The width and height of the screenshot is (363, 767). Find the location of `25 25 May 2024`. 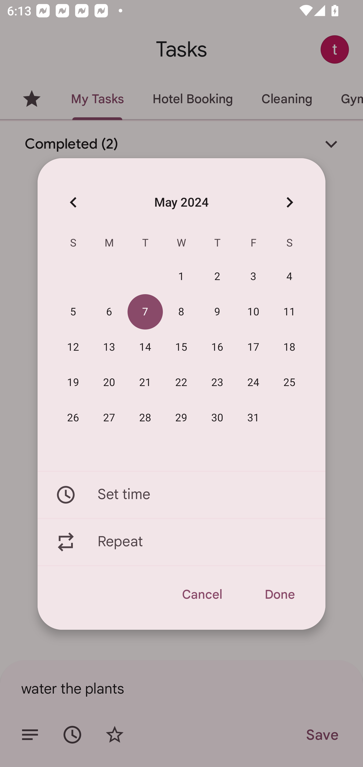

25 25 May 2024 is located at coordinates (289, 382).